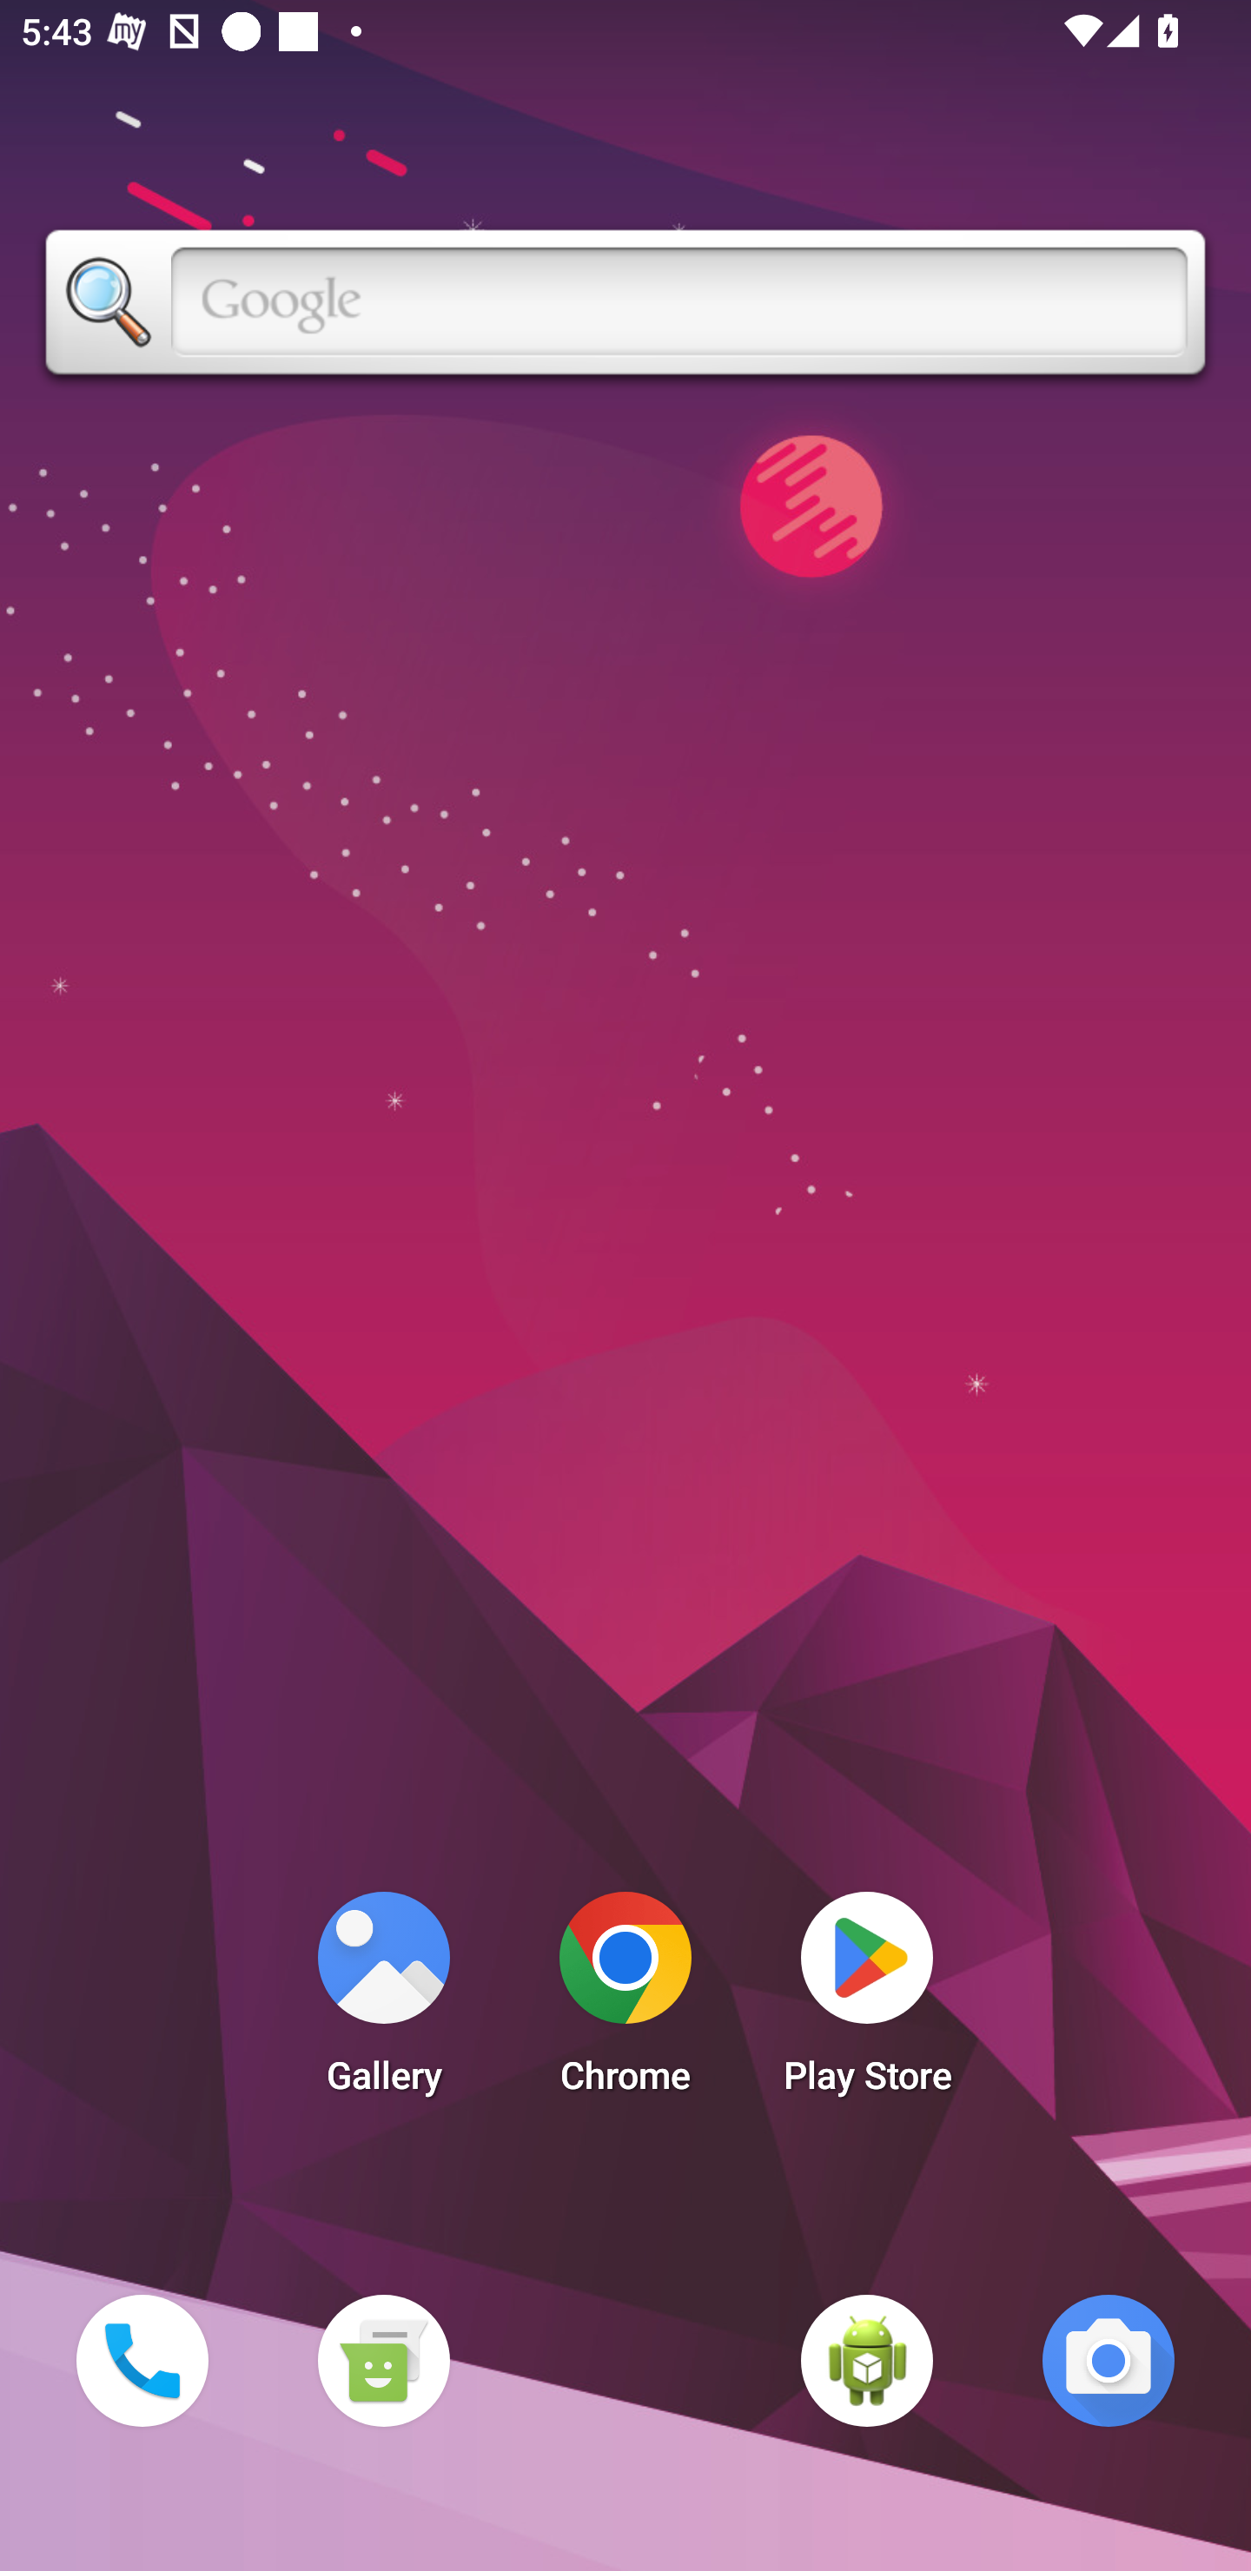 Image resolution: width=1251 pixels, height=2571 pixels. Describe the element at coordinates (383, 2001) in the screenshot. I see `Gallery` at that location.